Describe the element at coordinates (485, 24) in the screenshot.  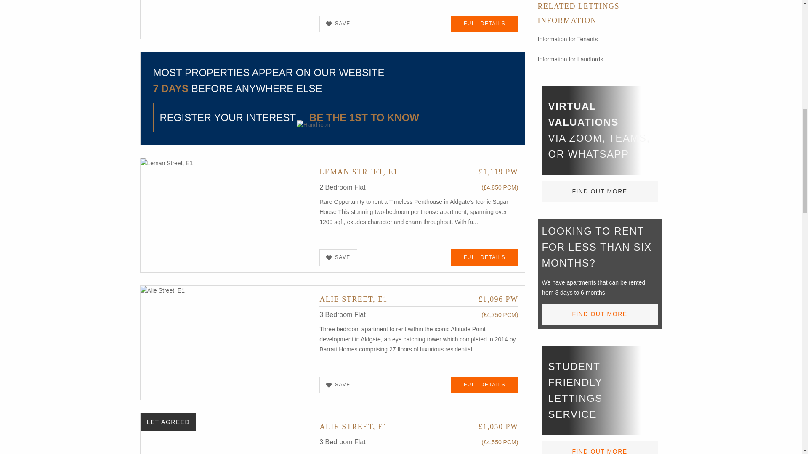
I see `FULL DETAILS` at that location.